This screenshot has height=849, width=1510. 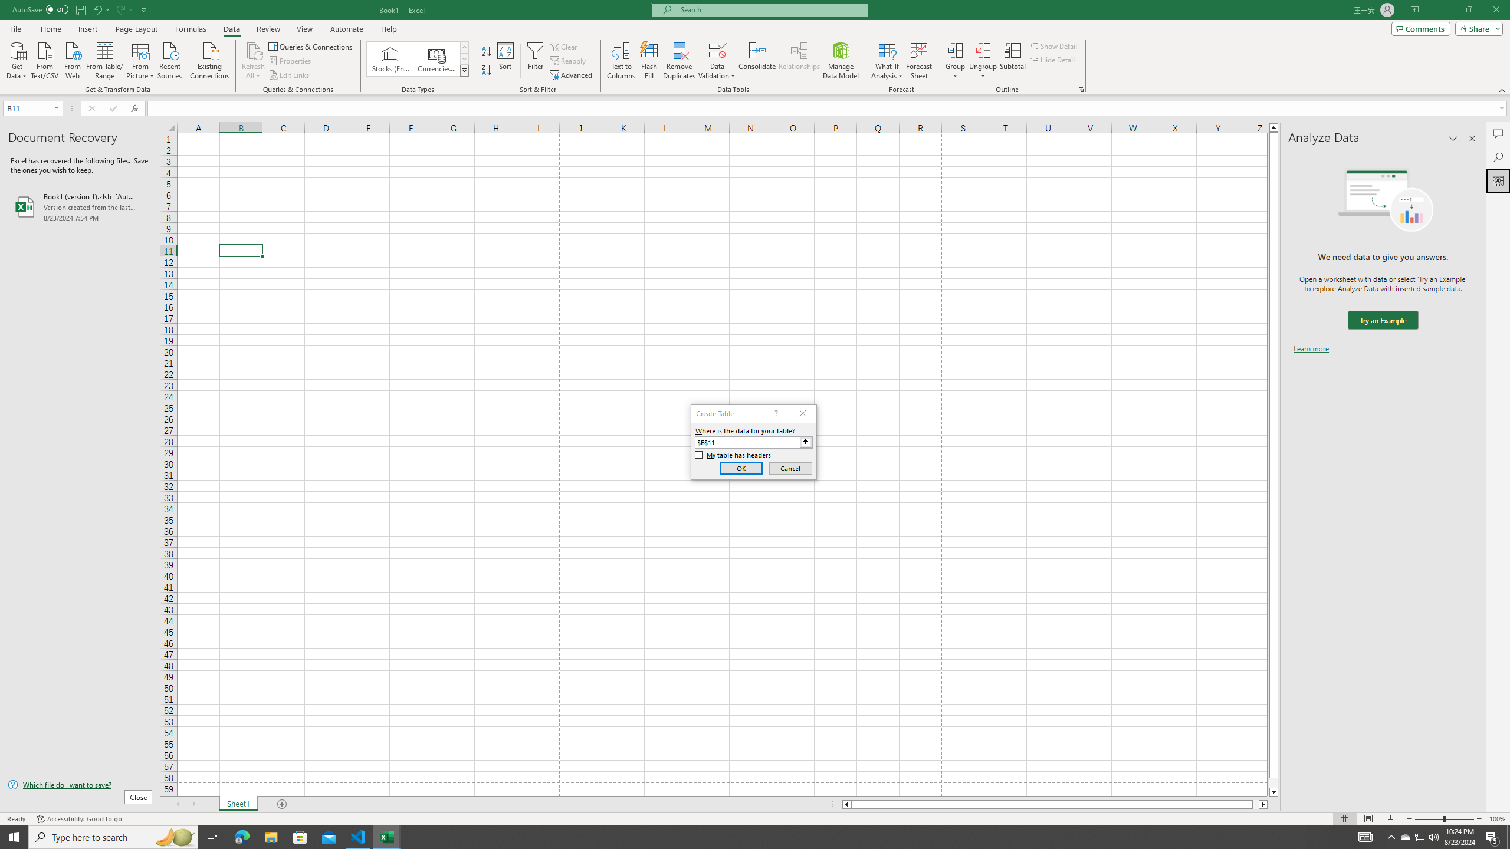 I want to click on Review, so click(x=268, y=29).